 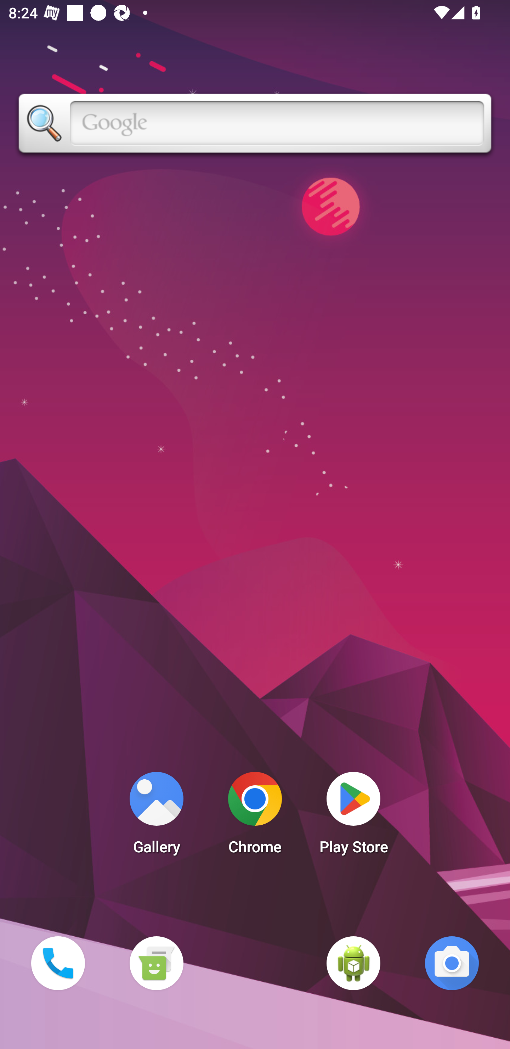 I want to click on Chrome, so click(x=255, y=817).